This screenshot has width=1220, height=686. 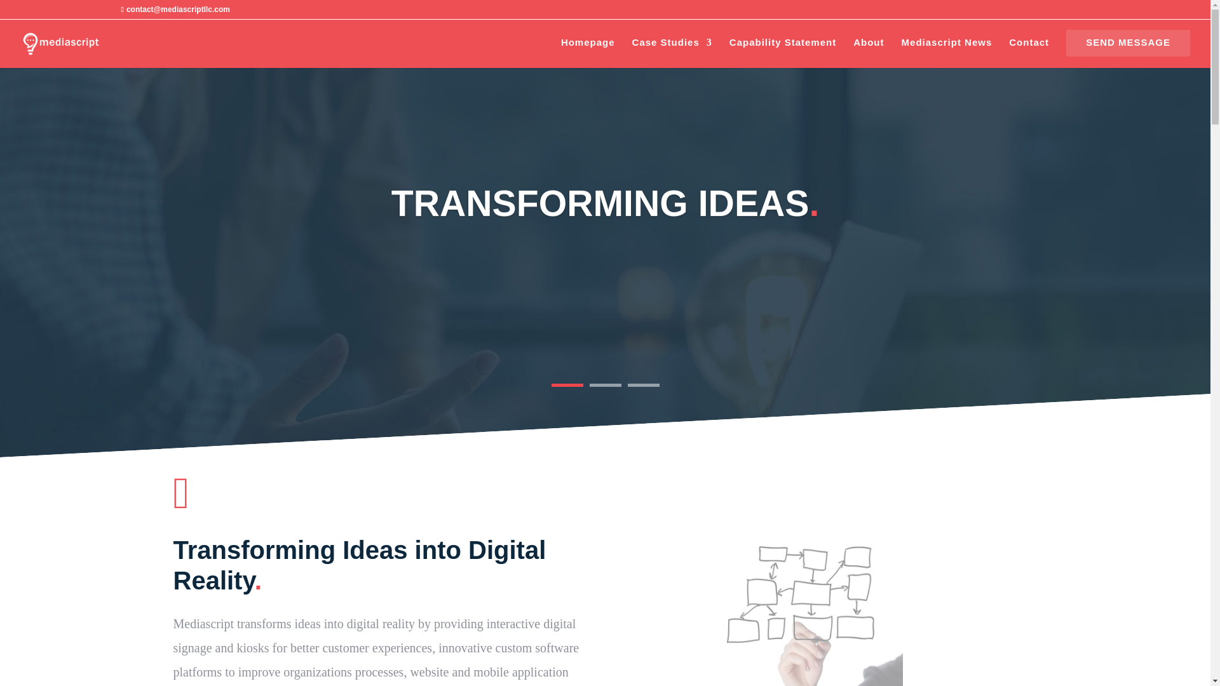 What do you see at coordinates (672, 48) in the screenshot?
I see `Case Studies` at bounding box center [672, 48].